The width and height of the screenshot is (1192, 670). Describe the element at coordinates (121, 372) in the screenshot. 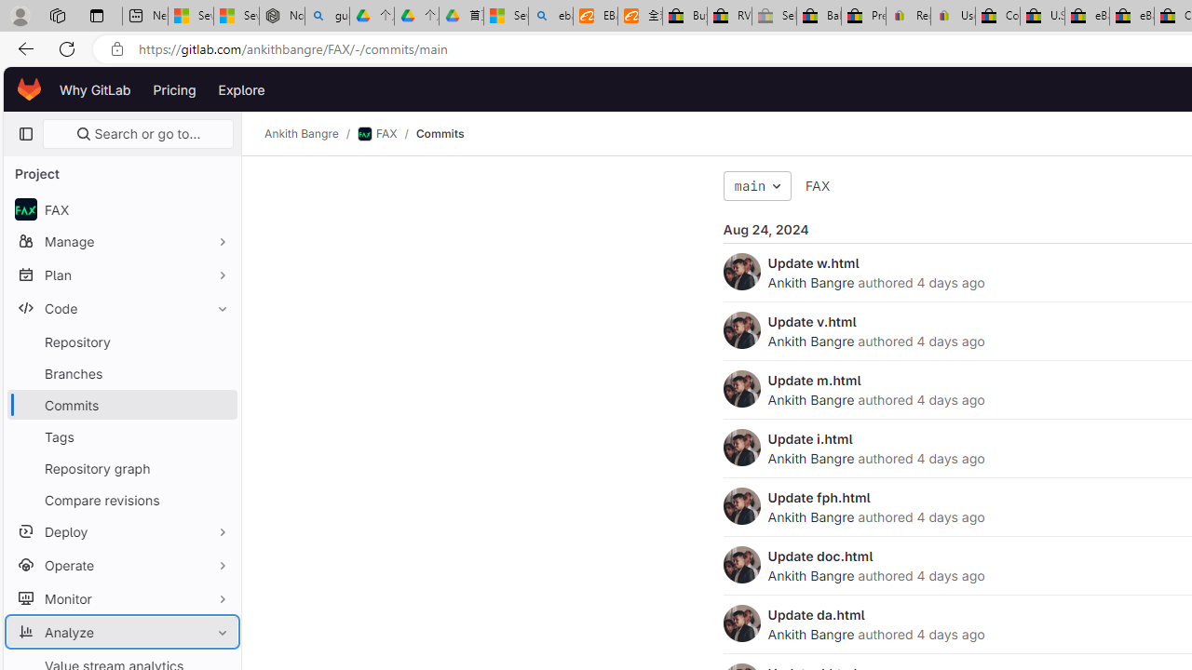

I see `Branches` at that location.